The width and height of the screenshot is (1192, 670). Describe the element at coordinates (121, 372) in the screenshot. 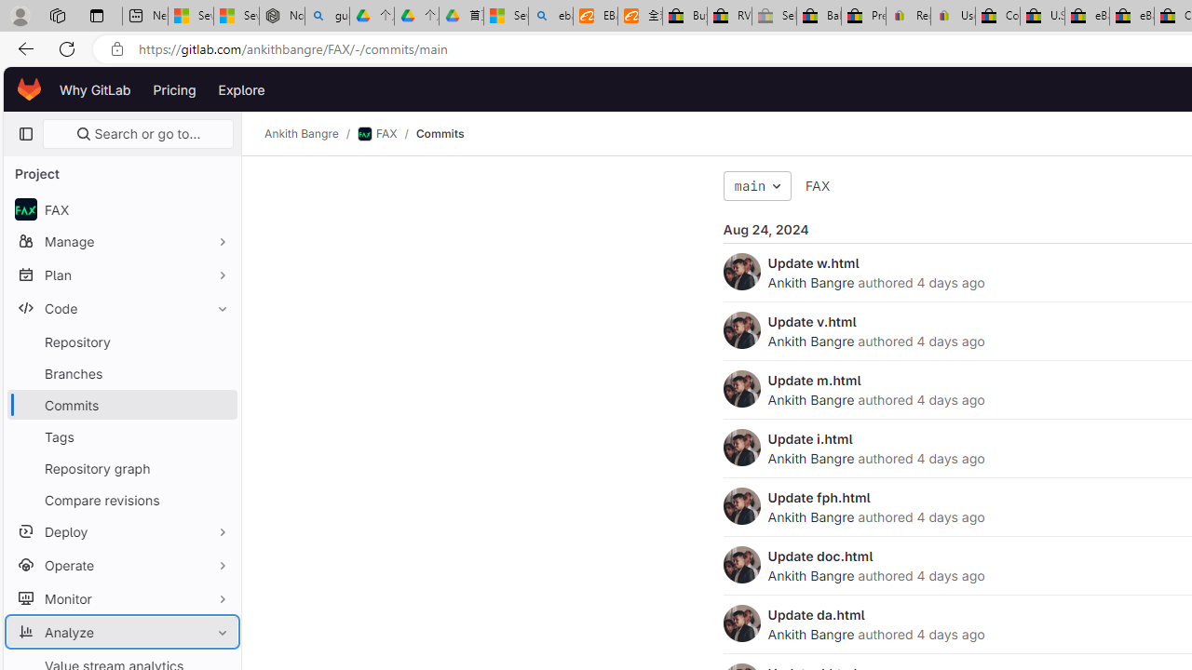

I see `Branches` at that location.